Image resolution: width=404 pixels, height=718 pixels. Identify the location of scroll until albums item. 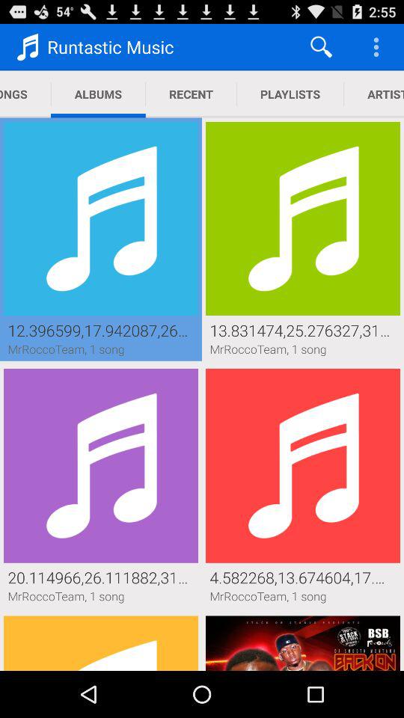
(98, 94).